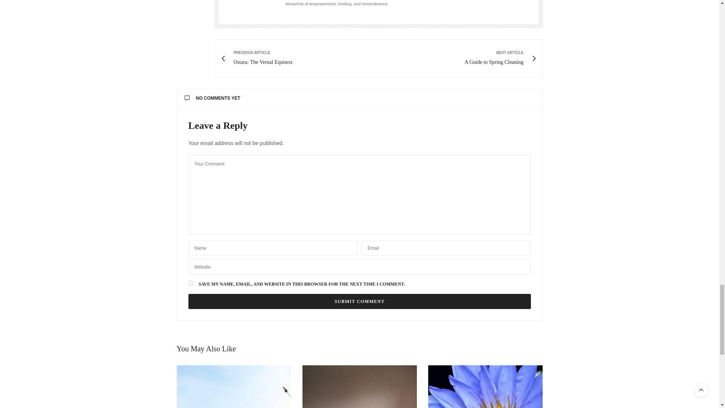  I want to click on yes, so click(190, 283).